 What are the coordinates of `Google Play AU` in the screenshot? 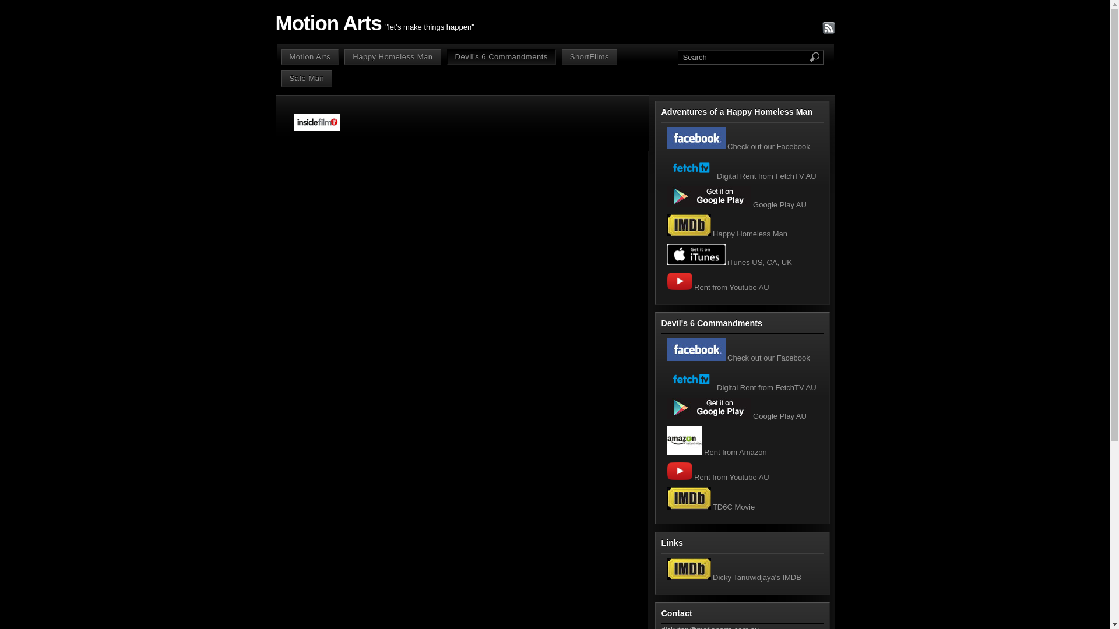 It's located at (737, 416).